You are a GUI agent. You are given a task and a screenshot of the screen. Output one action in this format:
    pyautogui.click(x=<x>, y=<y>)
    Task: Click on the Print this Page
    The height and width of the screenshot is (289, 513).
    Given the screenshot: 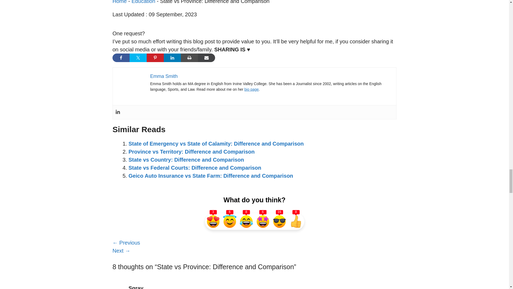 What is the action you would take?
    pyautogui.click(x=189, y=58)
    